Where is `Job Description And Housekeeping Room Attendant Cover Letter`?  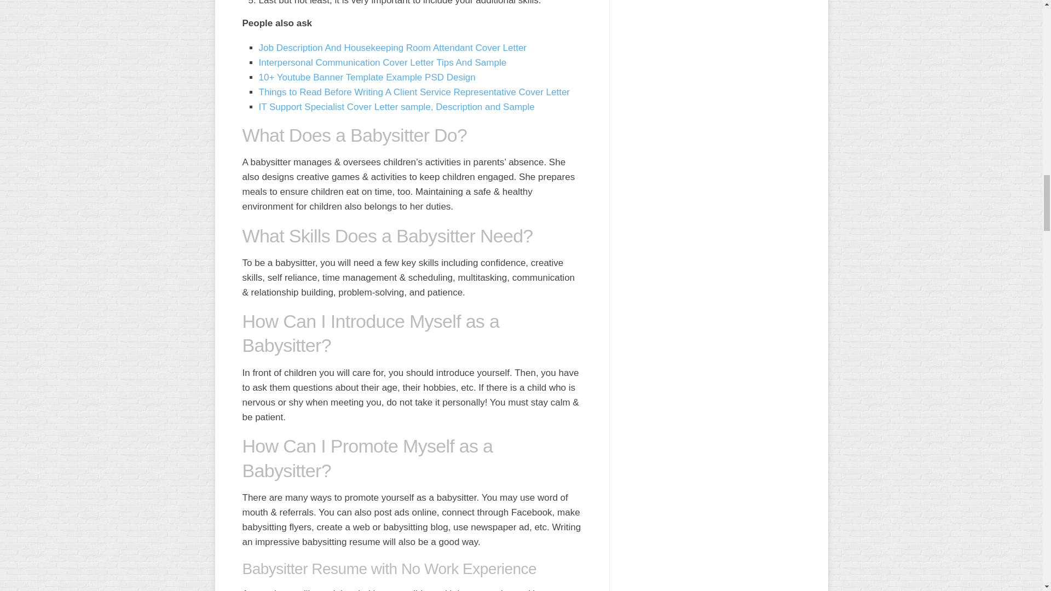 Job Description And Housekeeping Room Attendant Cover Letter is located at coordinates (392, 48).